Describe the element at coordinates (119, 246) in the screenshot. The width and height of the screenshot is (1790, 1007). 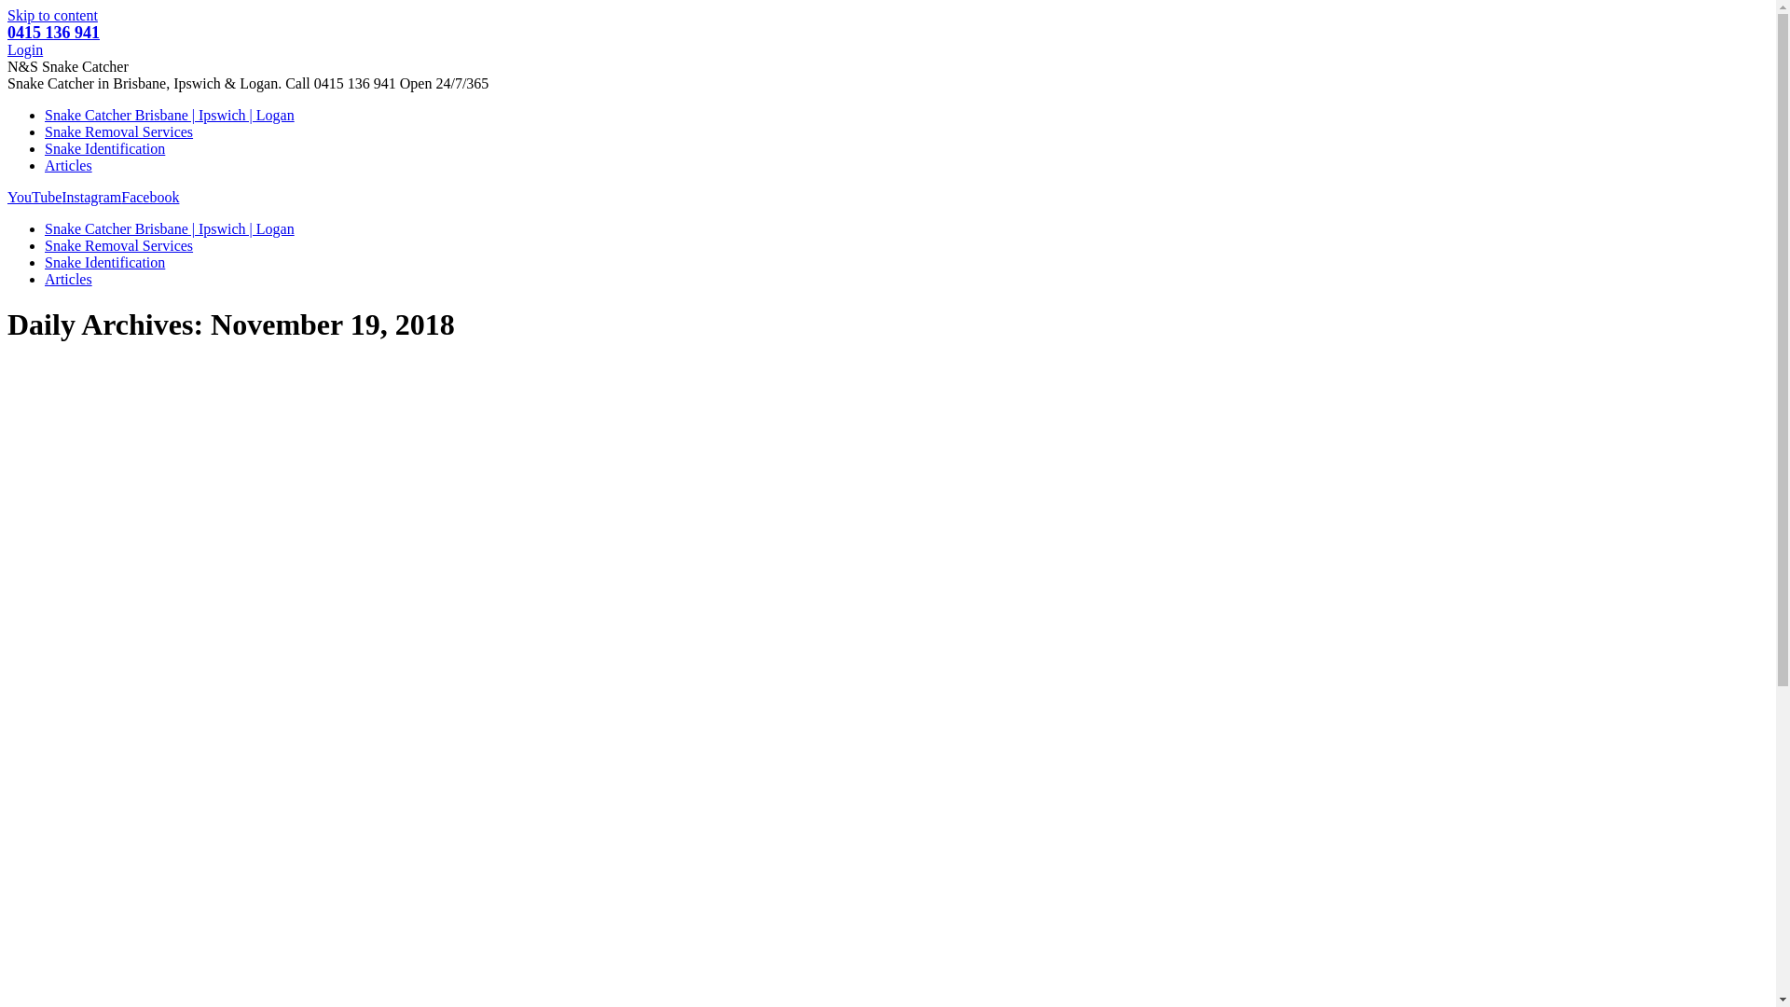
I see `Snake Removal Services` at that location.